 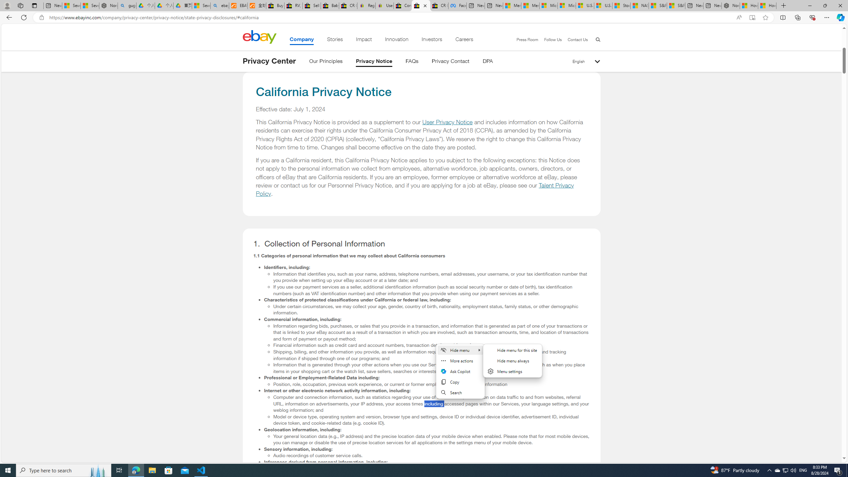 What do you see at coordinates (219, 6) in the screenshot?
I see `ebay - Search` at bounding box center [219, 6].